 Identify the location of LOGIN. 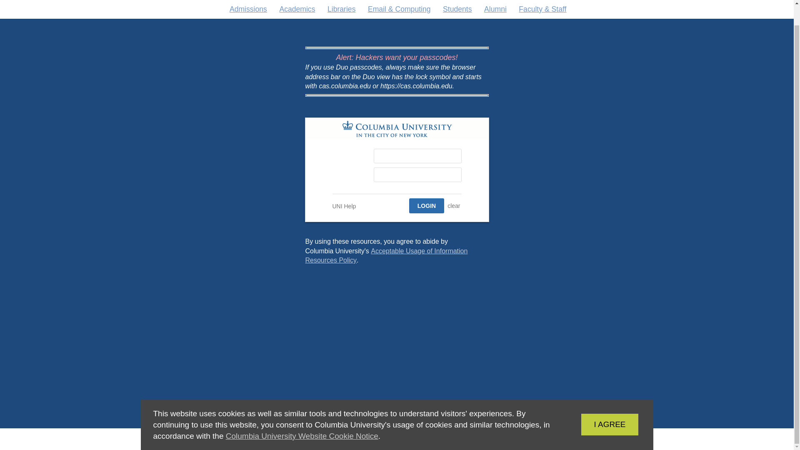
(386, 255).